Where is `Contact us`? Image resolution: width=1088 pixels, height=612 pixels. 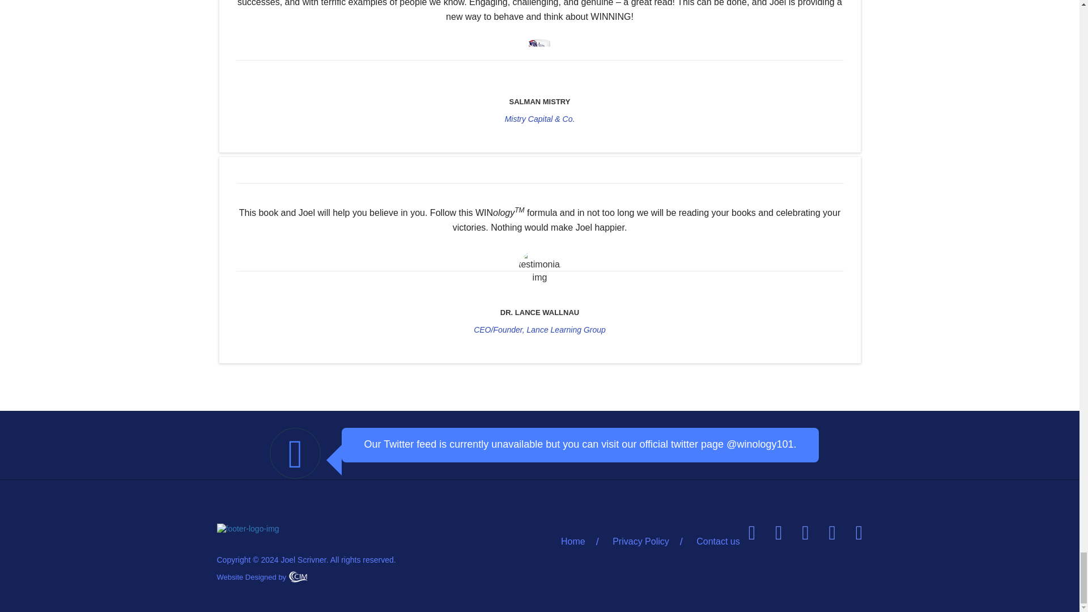 Contact us is located at coordinates (712, 542).